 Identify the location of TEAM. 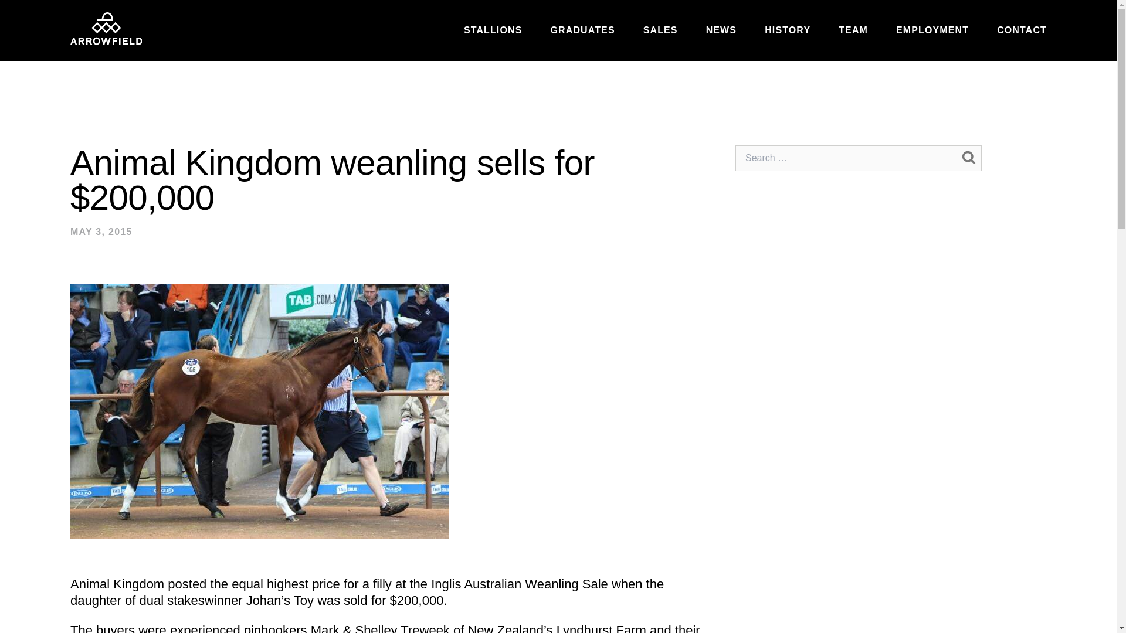
(853, 30).